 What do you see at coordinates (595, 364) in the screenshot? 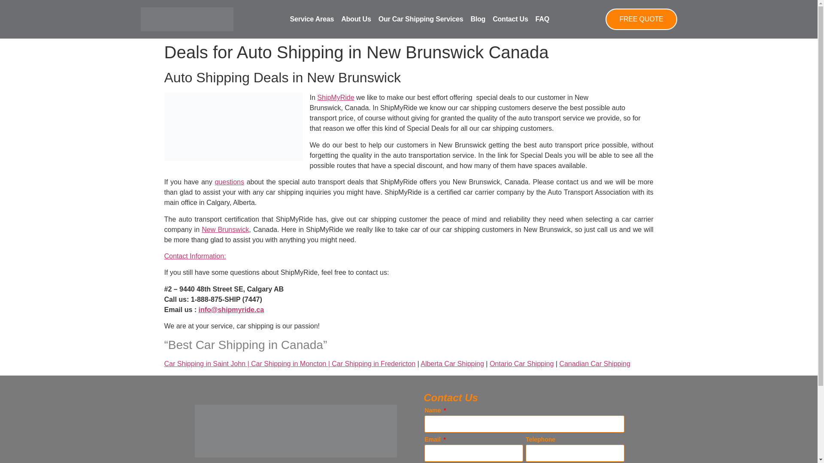
I see `Home` at bounding box center [595, 364].